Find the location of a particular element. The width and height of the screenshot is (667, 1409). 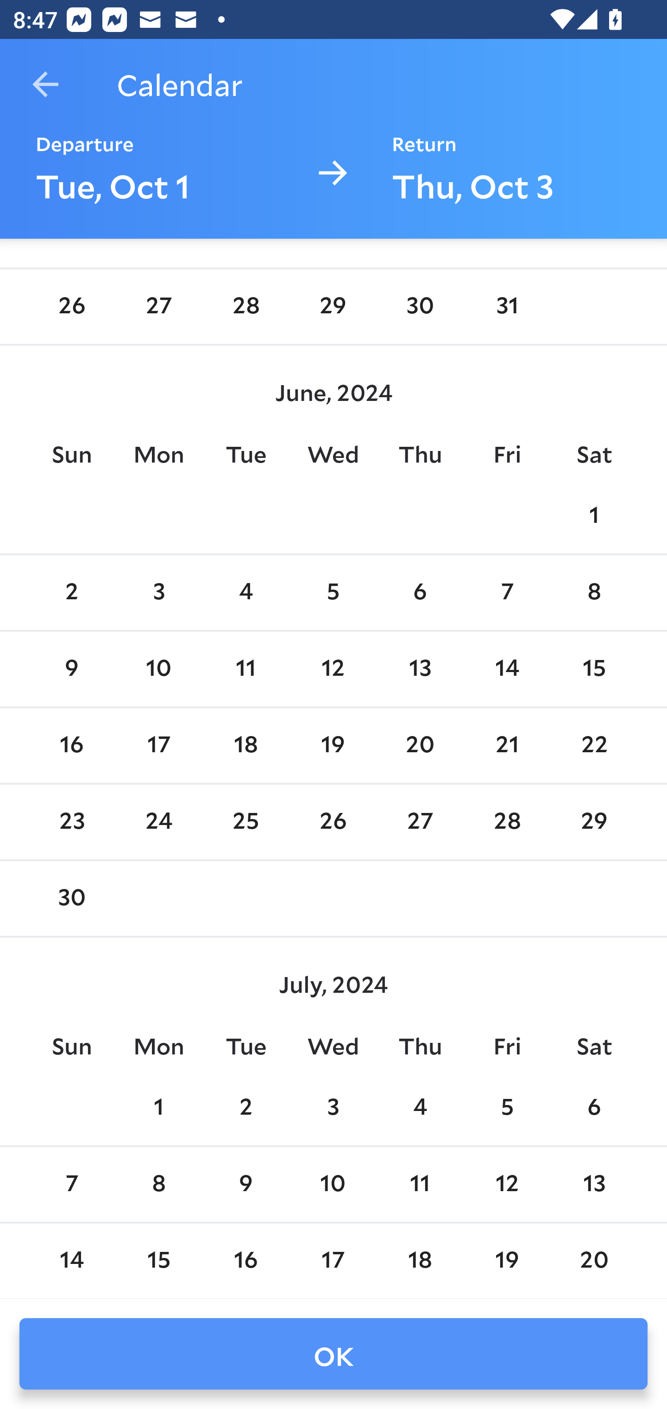

16 is located at coordinates (245, 1261).